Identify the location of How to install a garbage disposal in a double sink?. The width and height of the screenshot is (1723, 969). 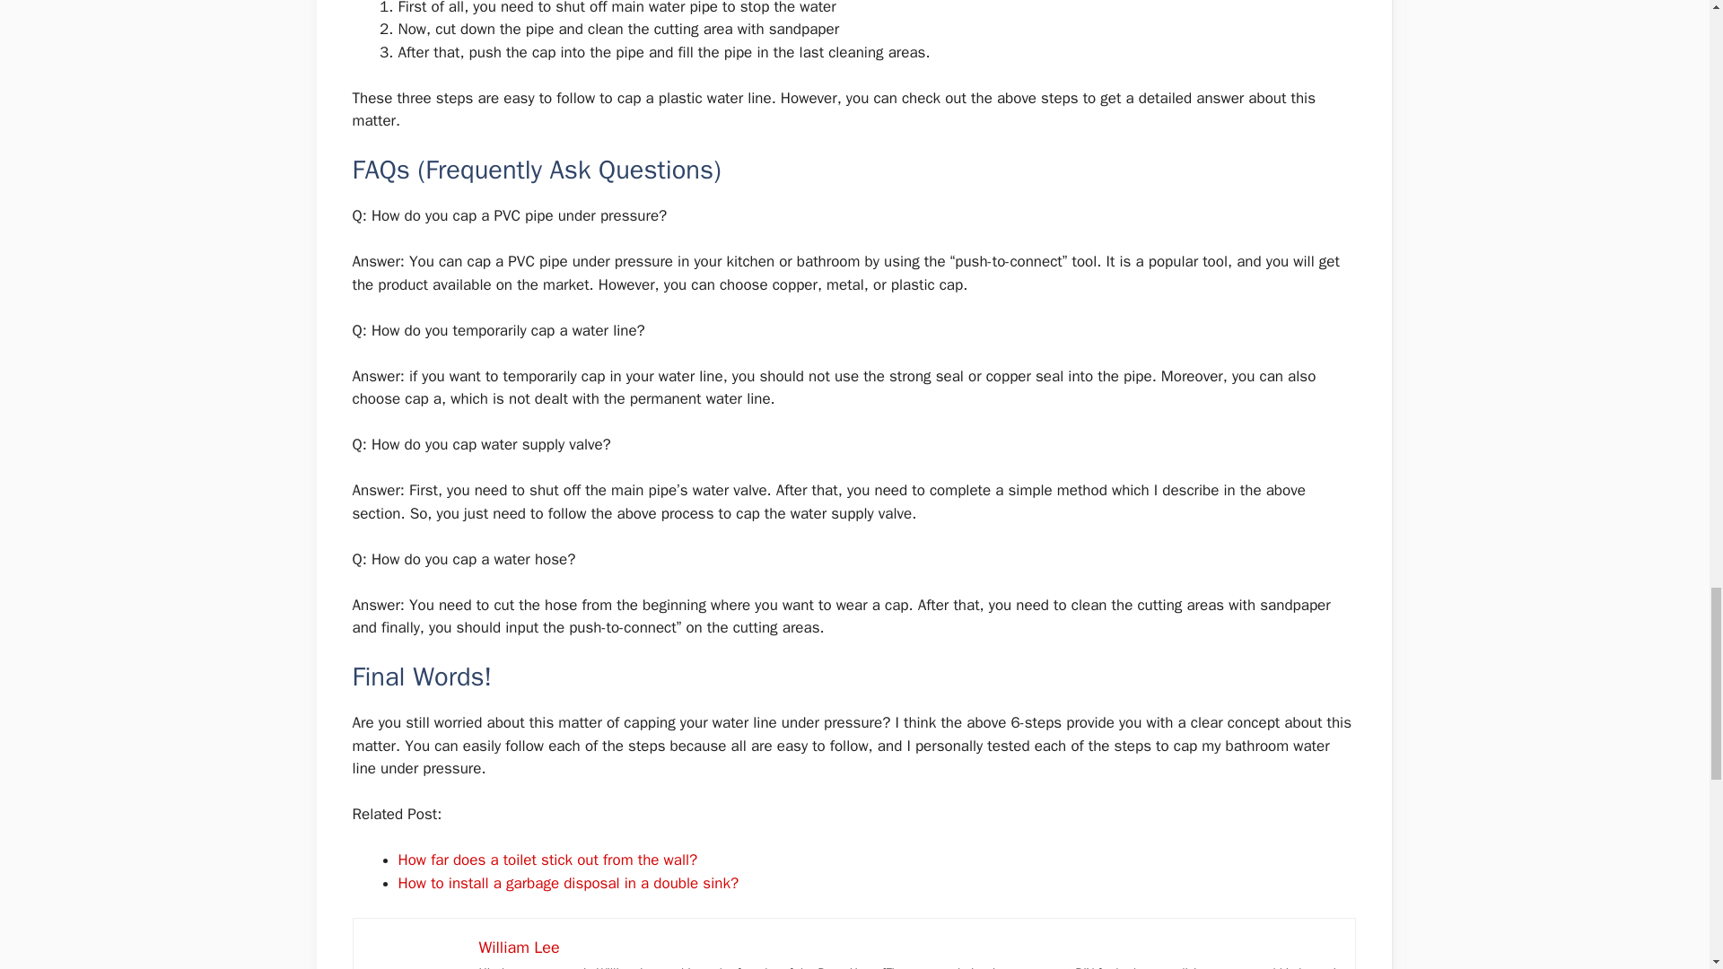
(568, 883).